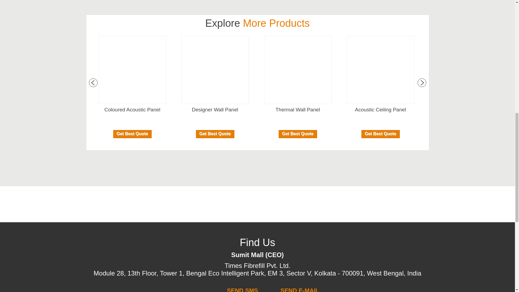 This screenshot has width=519, height=292. Describe the element at coordinates (132, 110) in the screenshot. I see `Coloured Acoustic Panel` at that location.